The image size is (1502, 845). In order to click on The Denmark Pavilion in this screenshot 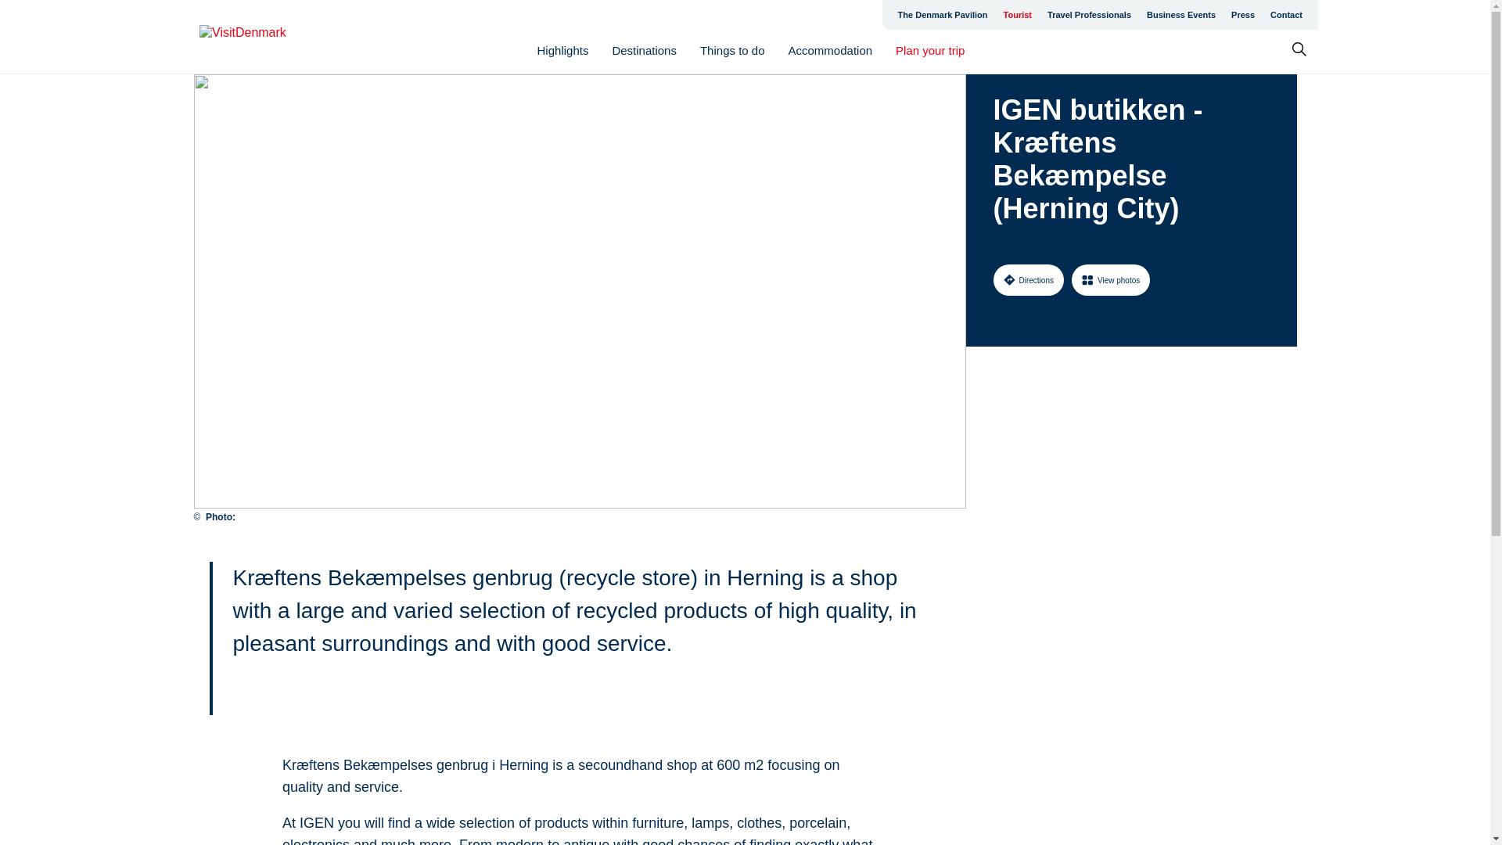, I will do `click(943, 14)`.